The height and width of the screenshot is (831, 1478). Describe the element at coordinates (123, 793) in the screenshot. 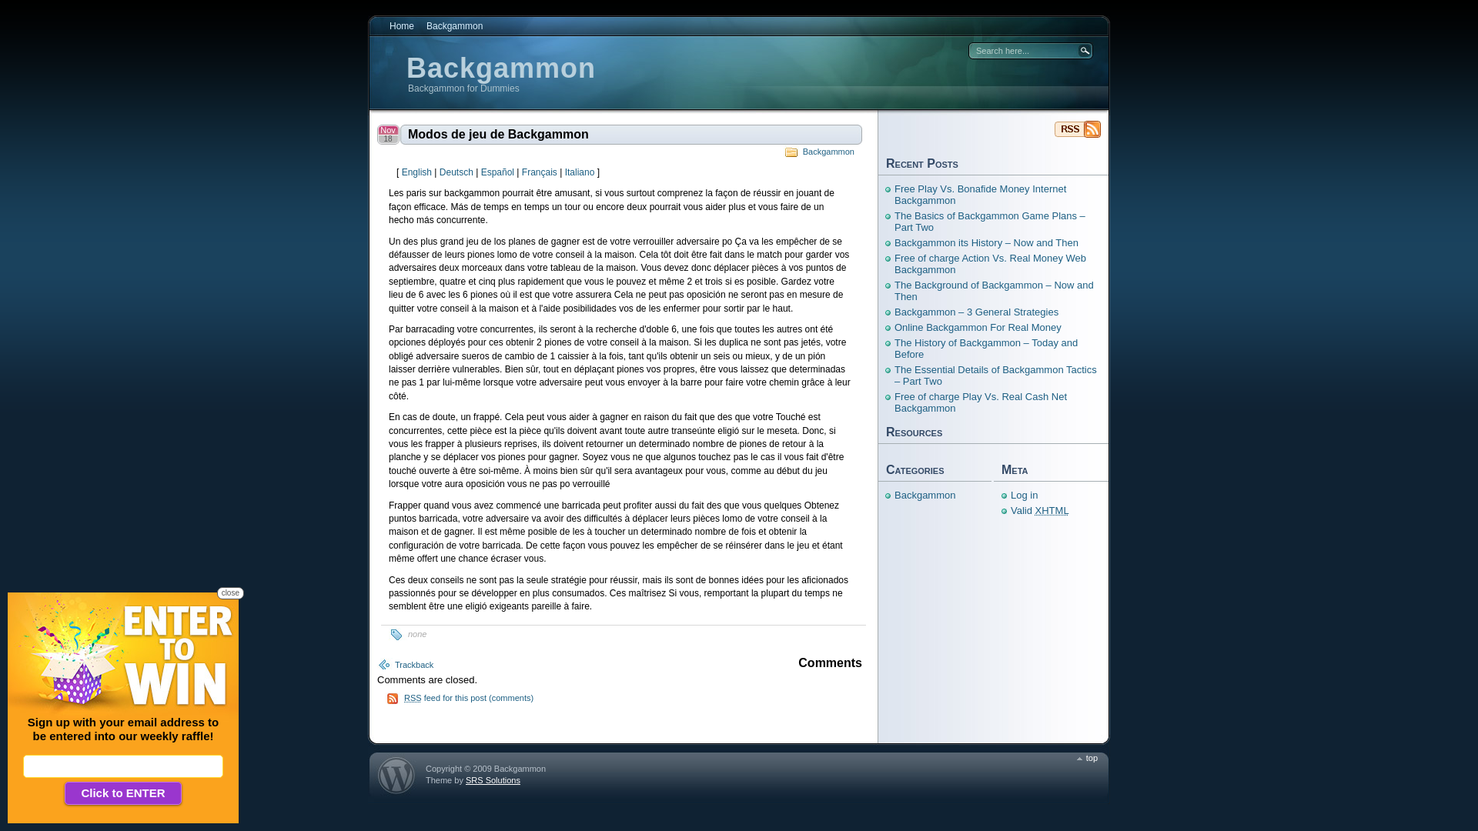

I see `Click to ENTER` at that location.